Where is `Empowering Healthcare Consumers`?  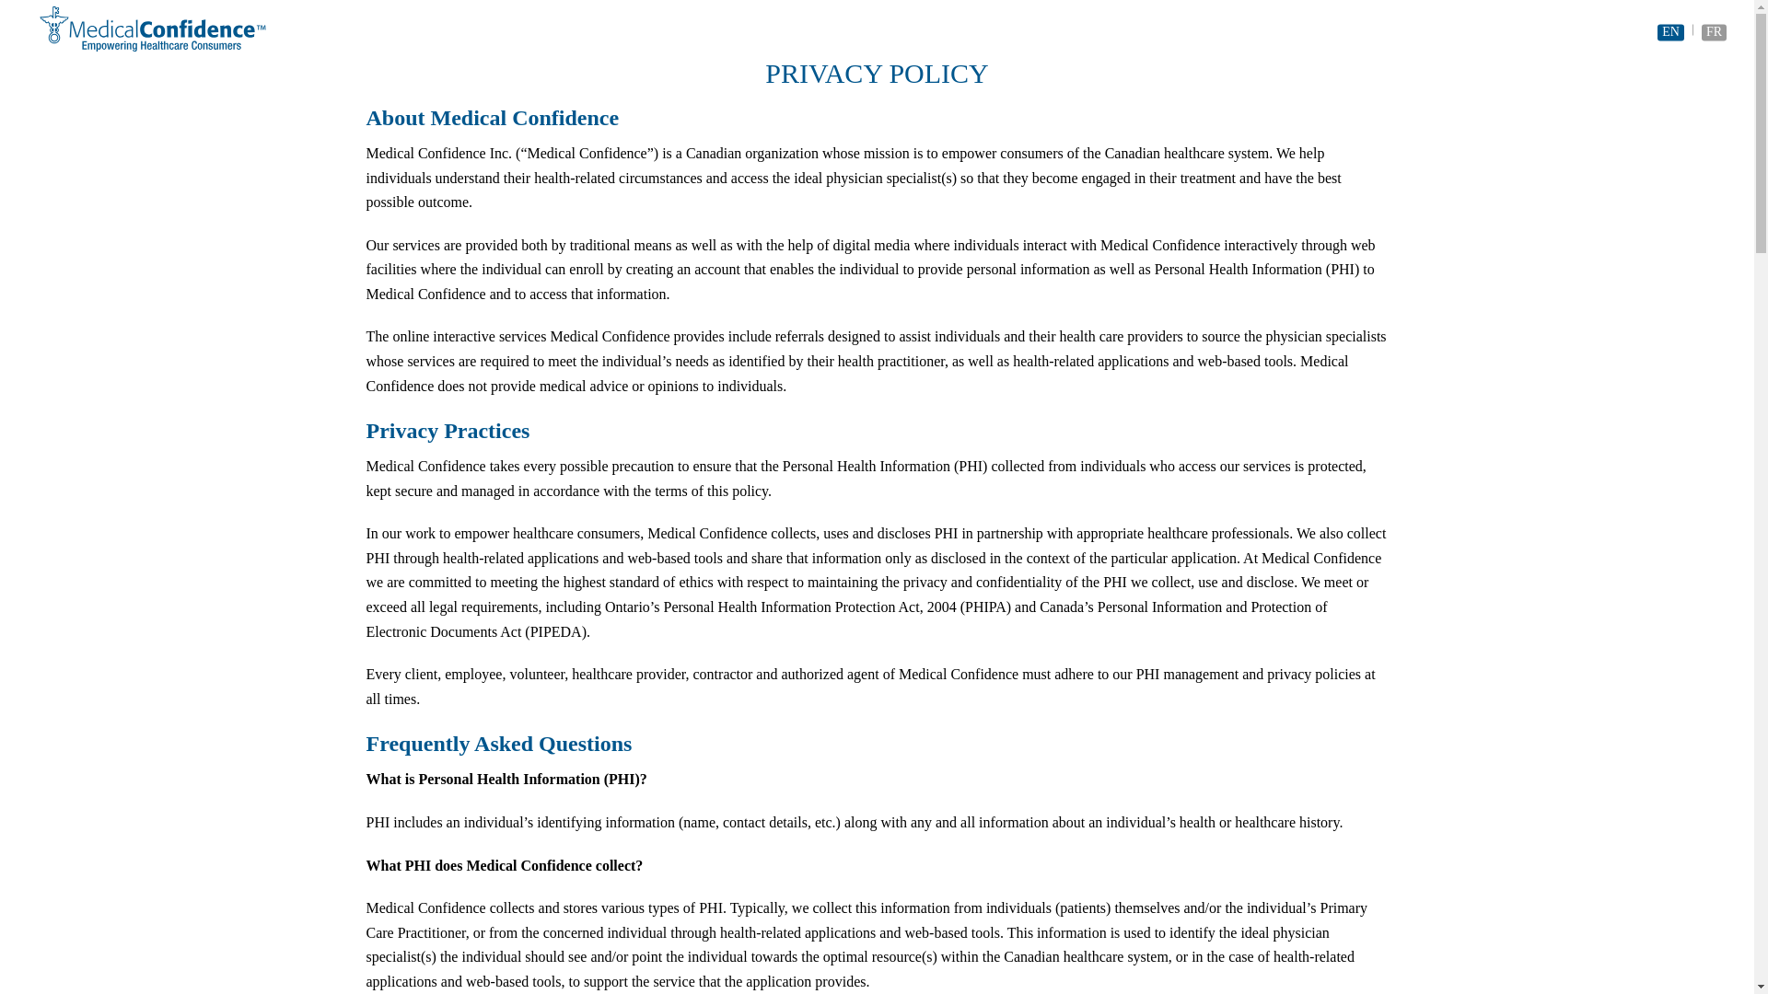
Empowering Healthcare Consumers is located at coordinates (165, 32).